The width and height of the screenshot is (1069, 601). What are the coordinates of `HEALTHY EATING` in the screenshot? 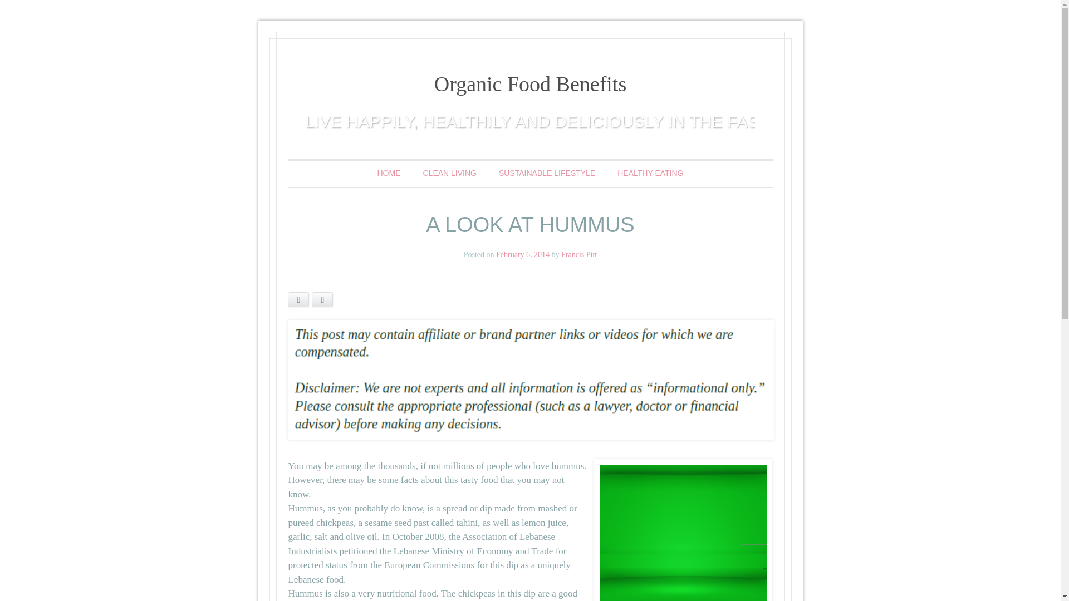 It's located at (650, 173).